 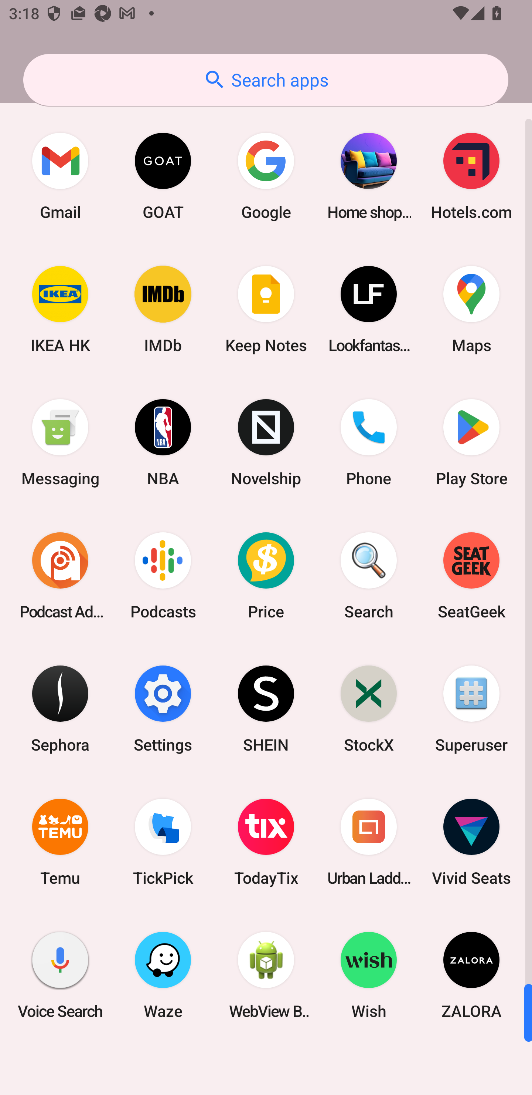 What do you see at coordinates (266, 309) in the screenshot?
I see `Keep Notes` at bounding box center [266, 309].